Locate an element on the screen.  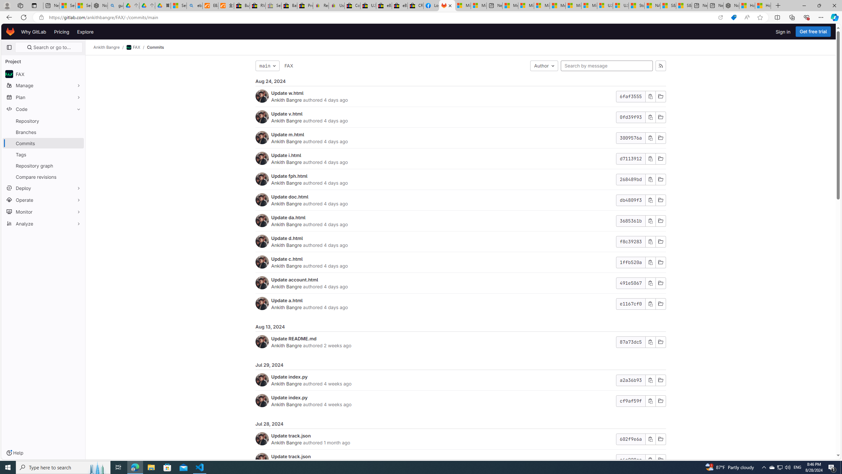
Repository is located at coordinates (43, 121).